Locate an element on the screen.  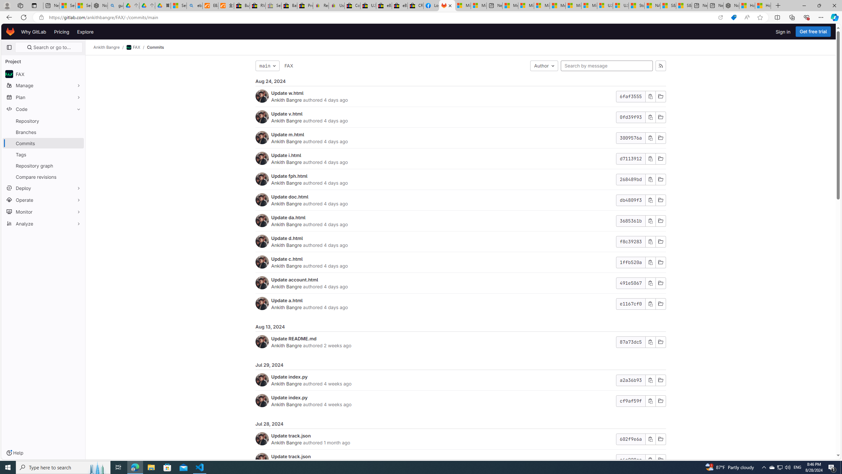
Repository is located at coordinates (43, 121).